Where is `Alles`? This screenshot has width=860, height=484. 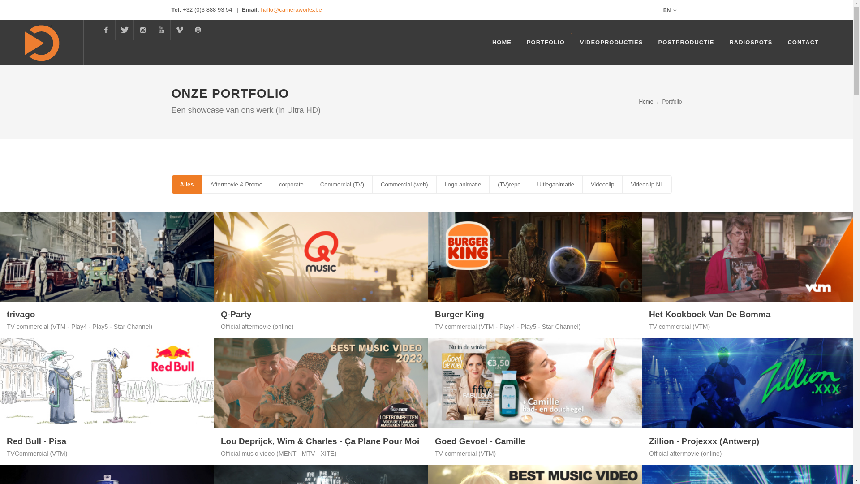 Alles is located at coordinates (187, 185).